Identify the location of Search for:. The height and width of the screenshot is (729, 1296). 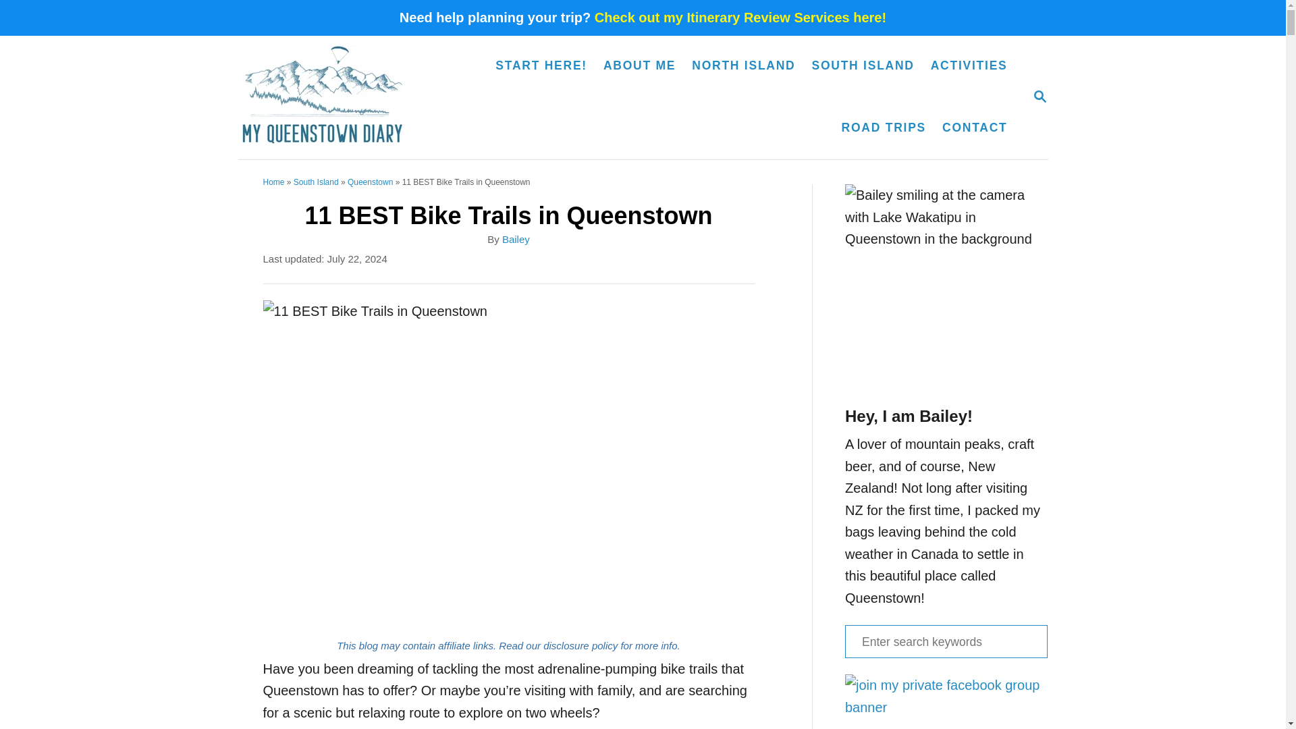
(946, 641).